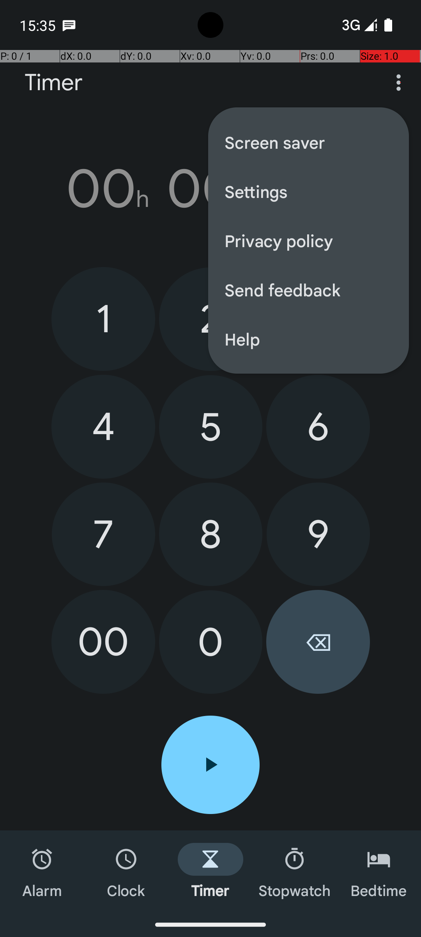 The image size is (421, 937). I want to click on Screen saver, so click(309, 142).